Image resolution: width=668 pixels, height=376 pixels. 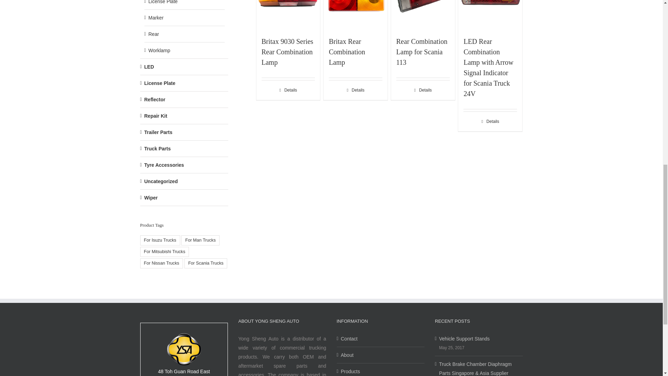 I want to click on Britax 9030 Series Rear Combination Lamp, so click(x=287, y=52).